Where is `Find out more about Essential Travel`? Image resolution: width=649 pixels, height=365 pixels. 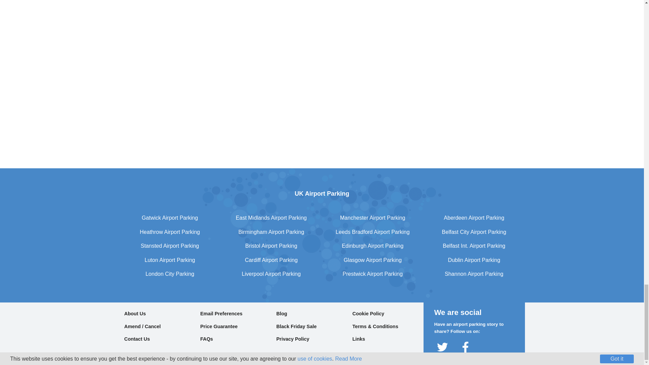
Find out more about Essential Travel is located at coordinates (372, 34).